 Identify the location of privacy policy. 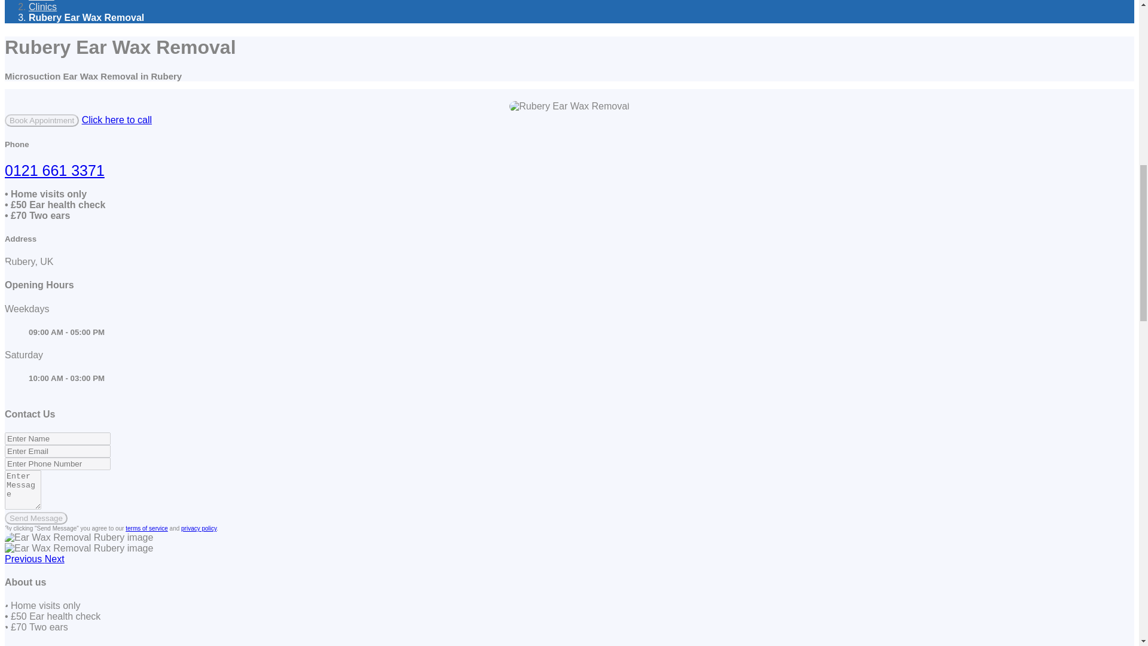
(199, 528).